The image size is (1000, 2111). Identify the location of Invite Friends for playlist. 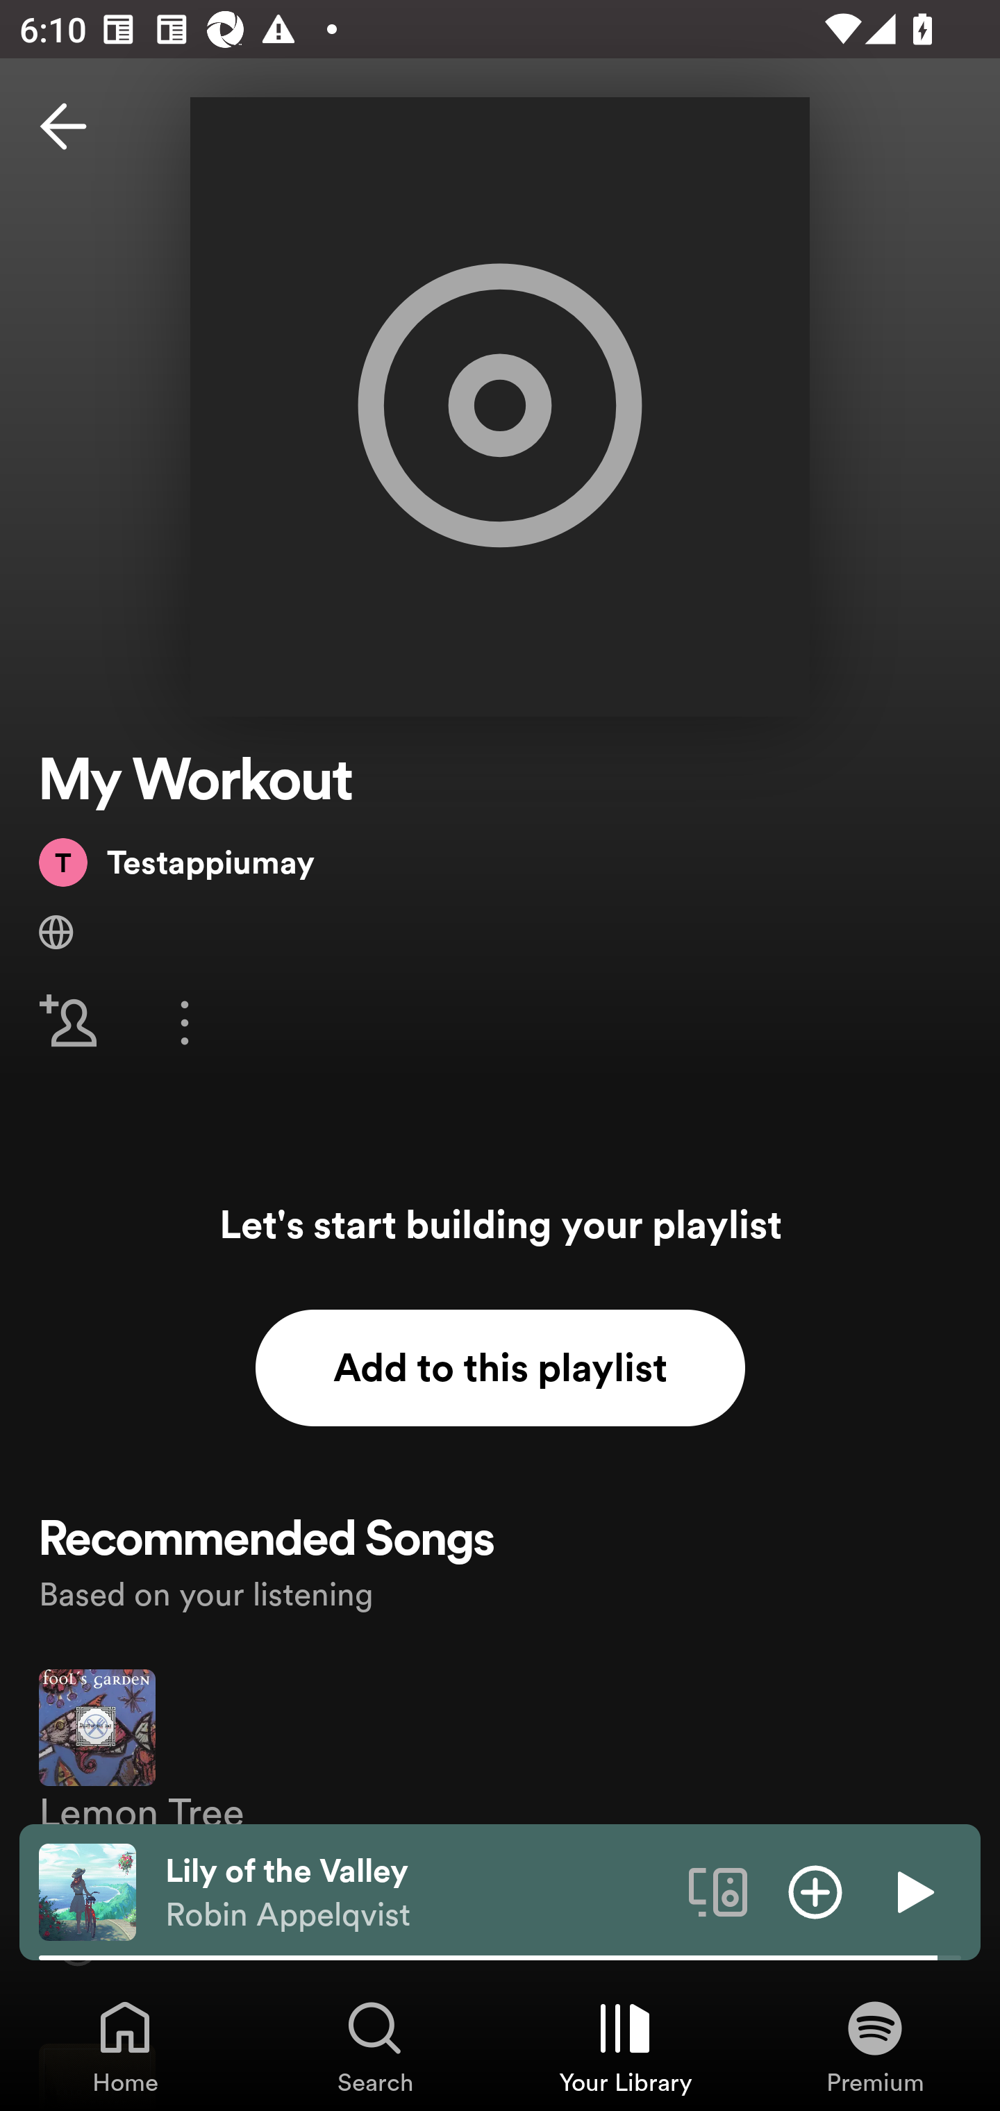
(68, 1022).